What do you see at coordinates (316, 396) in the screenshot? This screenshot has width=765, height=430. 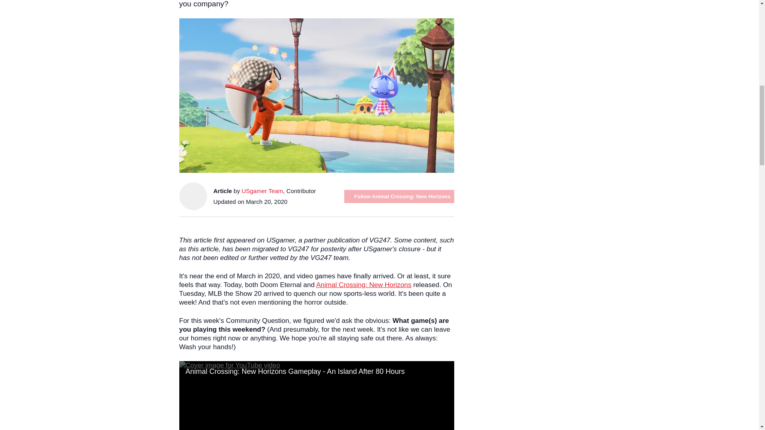 I see `Click to play video from YouTube` at bounding box center [316, 396].